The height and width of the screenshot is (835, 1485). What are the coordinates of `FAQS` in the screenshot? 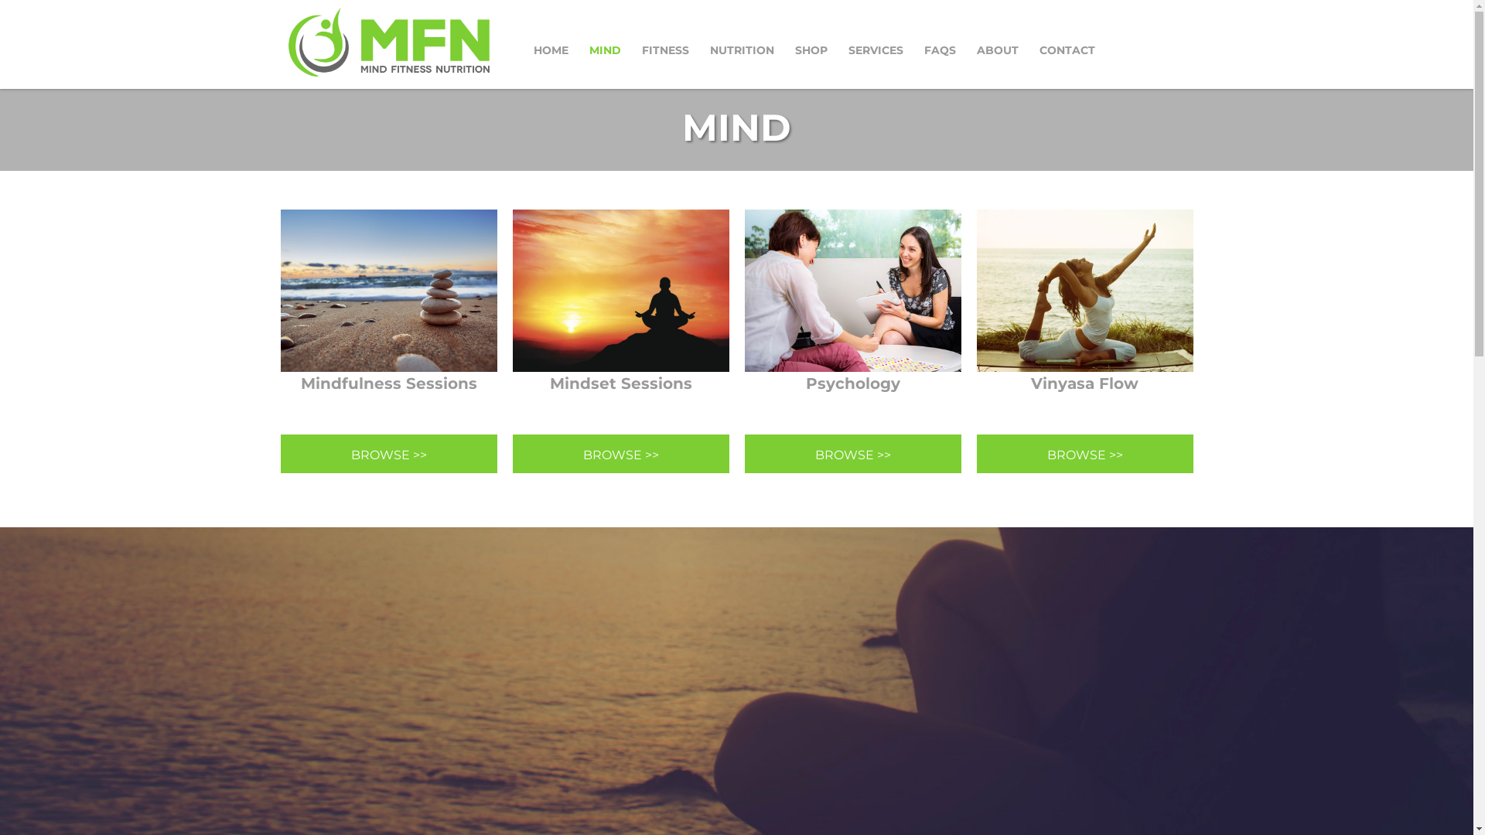 It's located at (940, 50).